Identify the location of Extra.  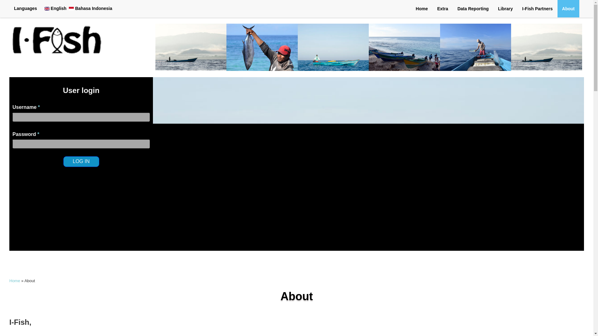
(442, 9).